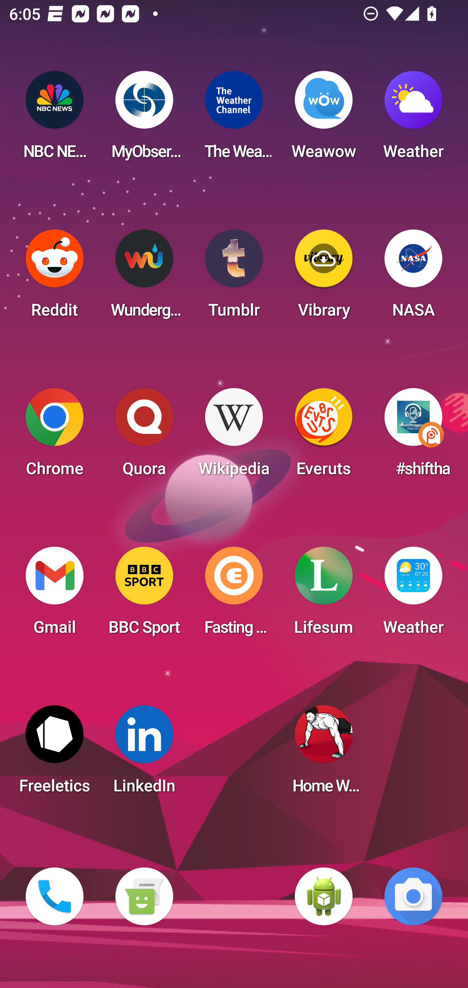  Describe the element at coordinates (324, 119) in the screenshot. I see `Weawow` at that location.